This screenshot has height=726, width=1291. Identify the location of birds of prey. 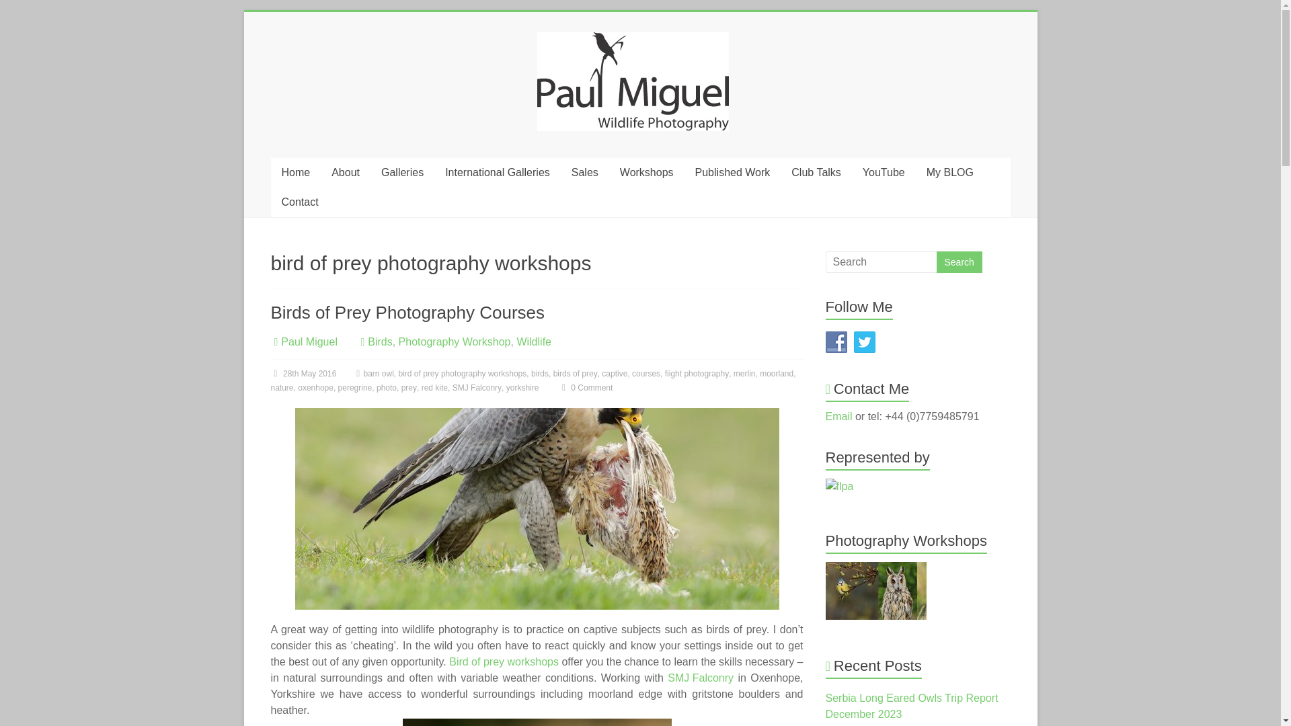
(576, 374).